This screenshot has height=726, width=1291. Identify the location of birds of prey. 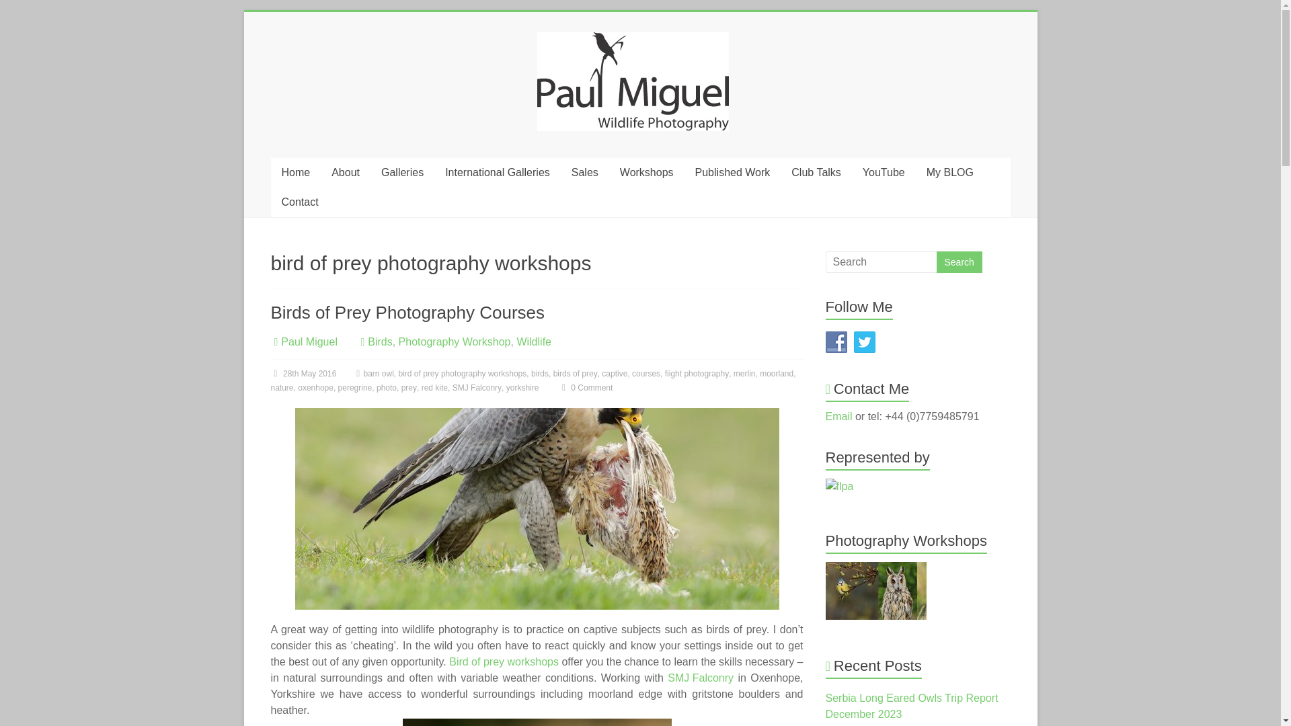
(576, 374).